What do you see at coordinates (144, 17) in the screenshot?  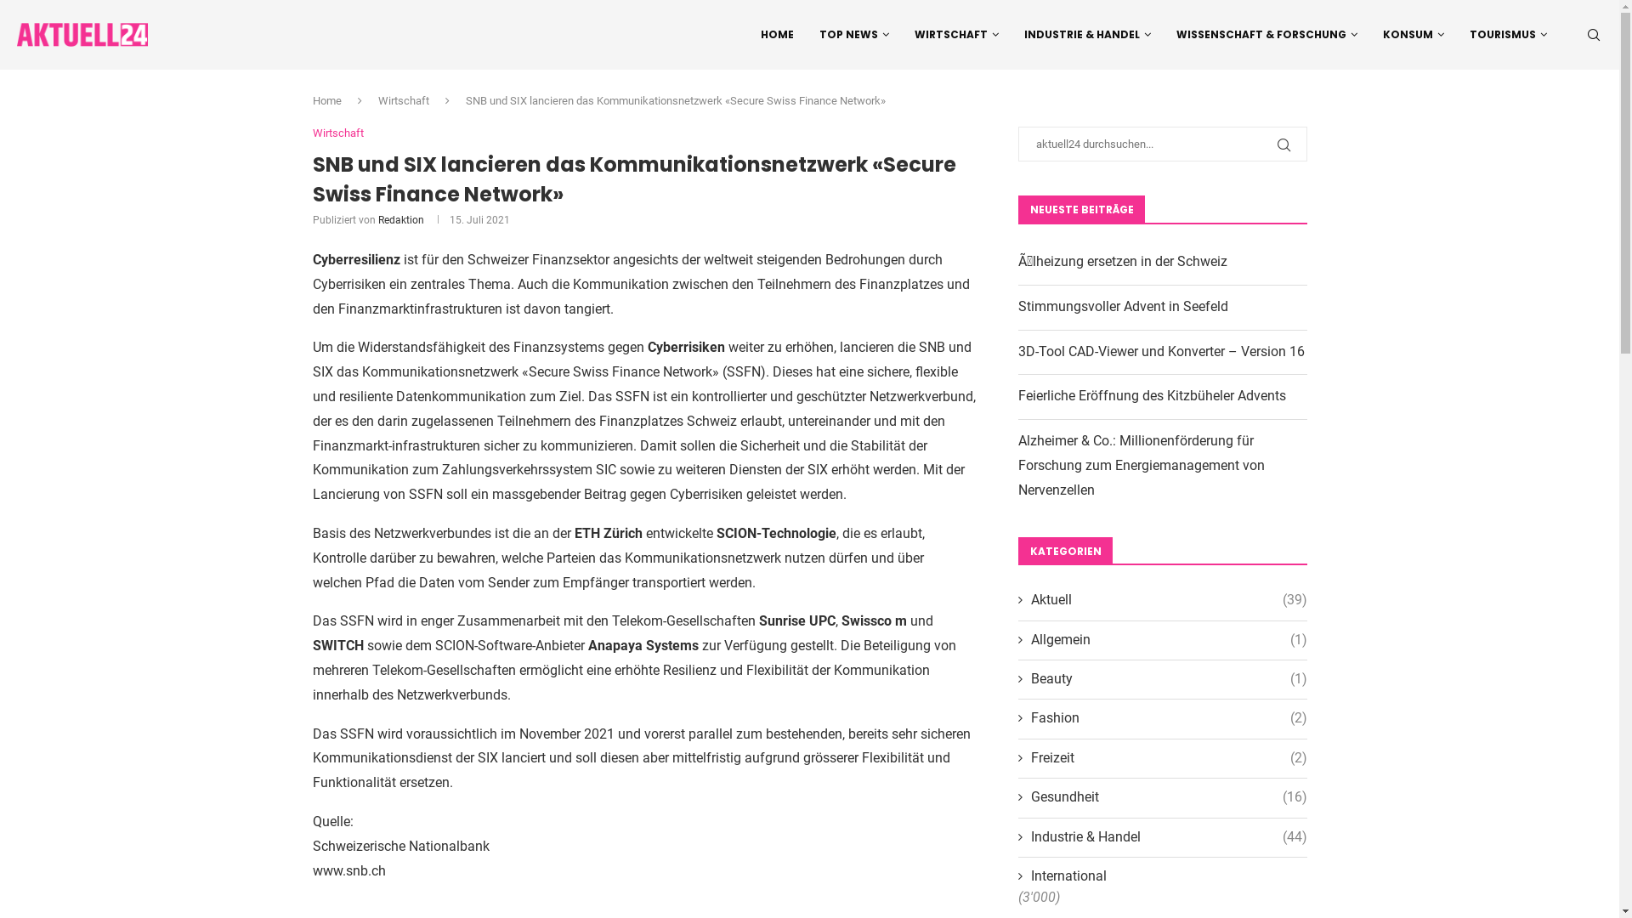 I see `Suchen` at bounding box center [144, 17].